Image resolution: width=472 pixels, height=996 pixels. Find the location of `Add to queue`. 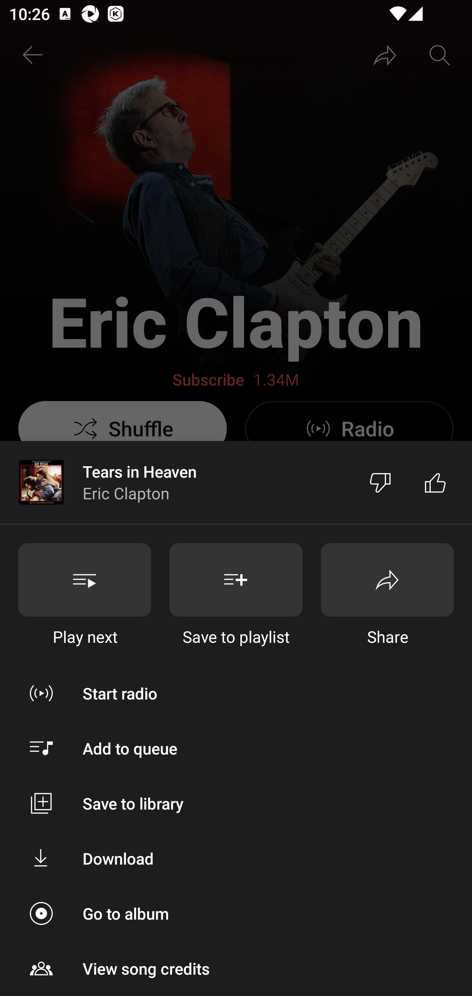

Add to queue is located at coordinates (236, 748).